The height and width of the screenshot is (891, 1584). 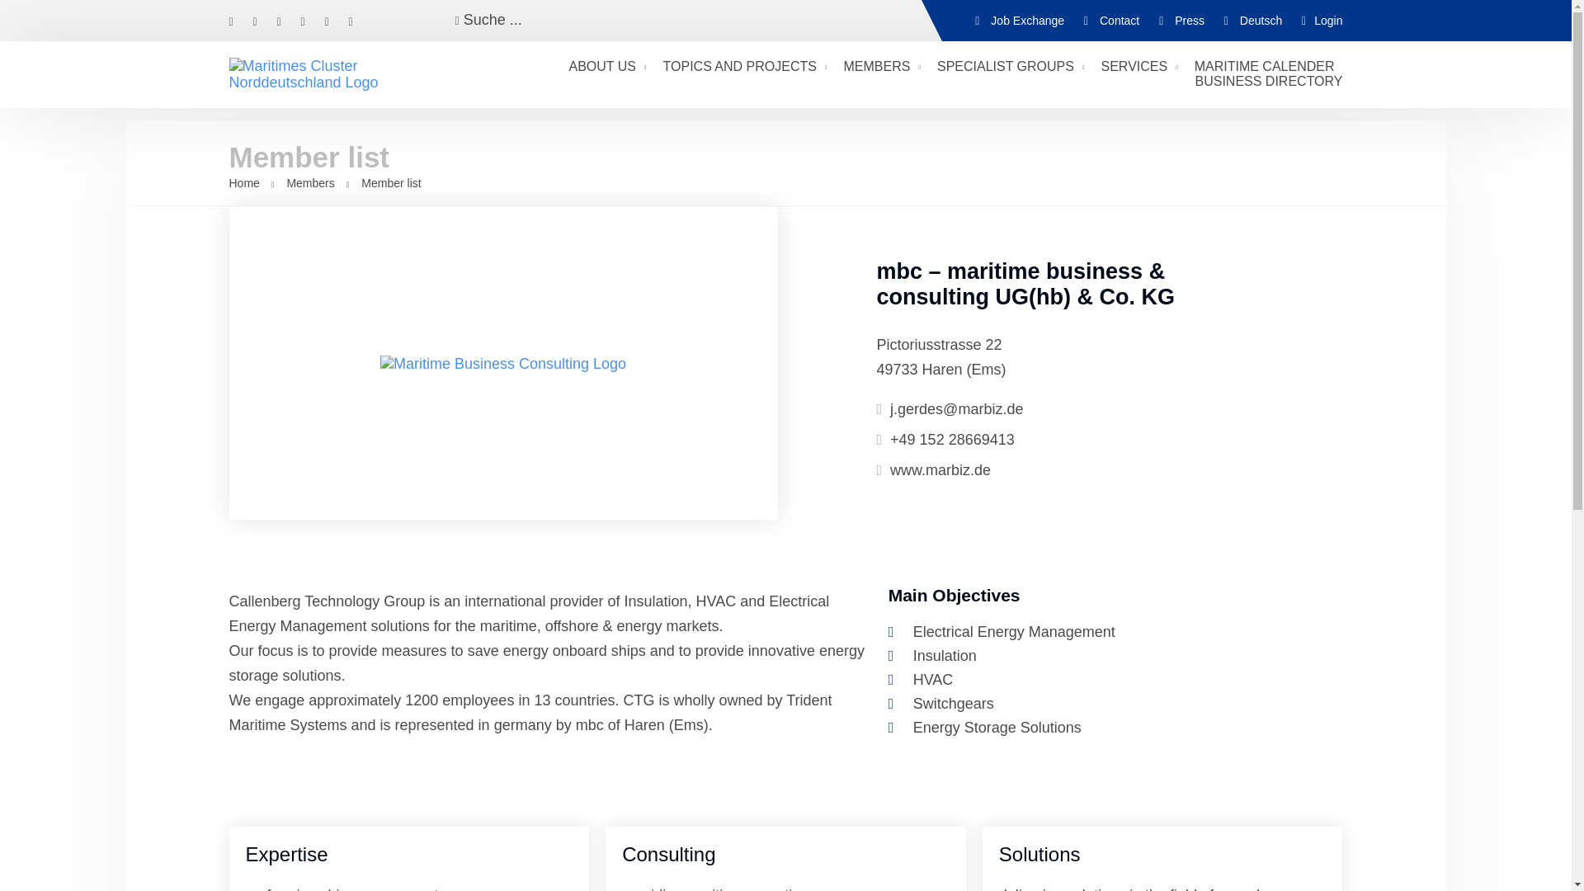 I want to click on Contact, so click(x=1110, y=21).